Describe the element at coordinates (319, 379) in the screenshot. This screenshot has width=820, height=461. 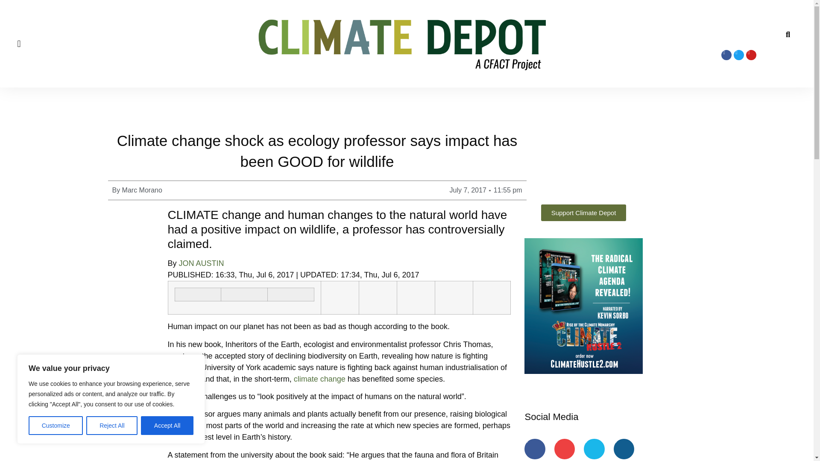
I see `climate change` at that location.